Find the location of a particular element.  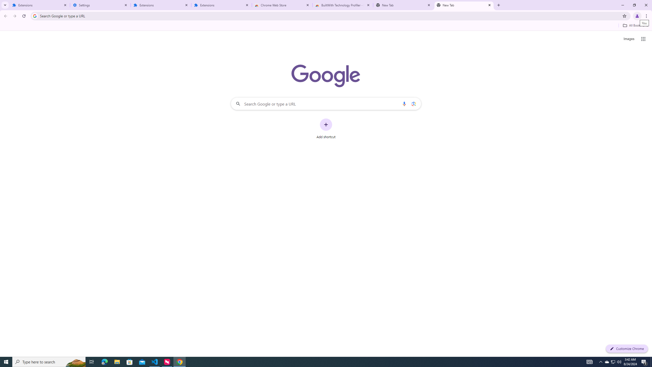

Settings is located at coordinates (100, 5).